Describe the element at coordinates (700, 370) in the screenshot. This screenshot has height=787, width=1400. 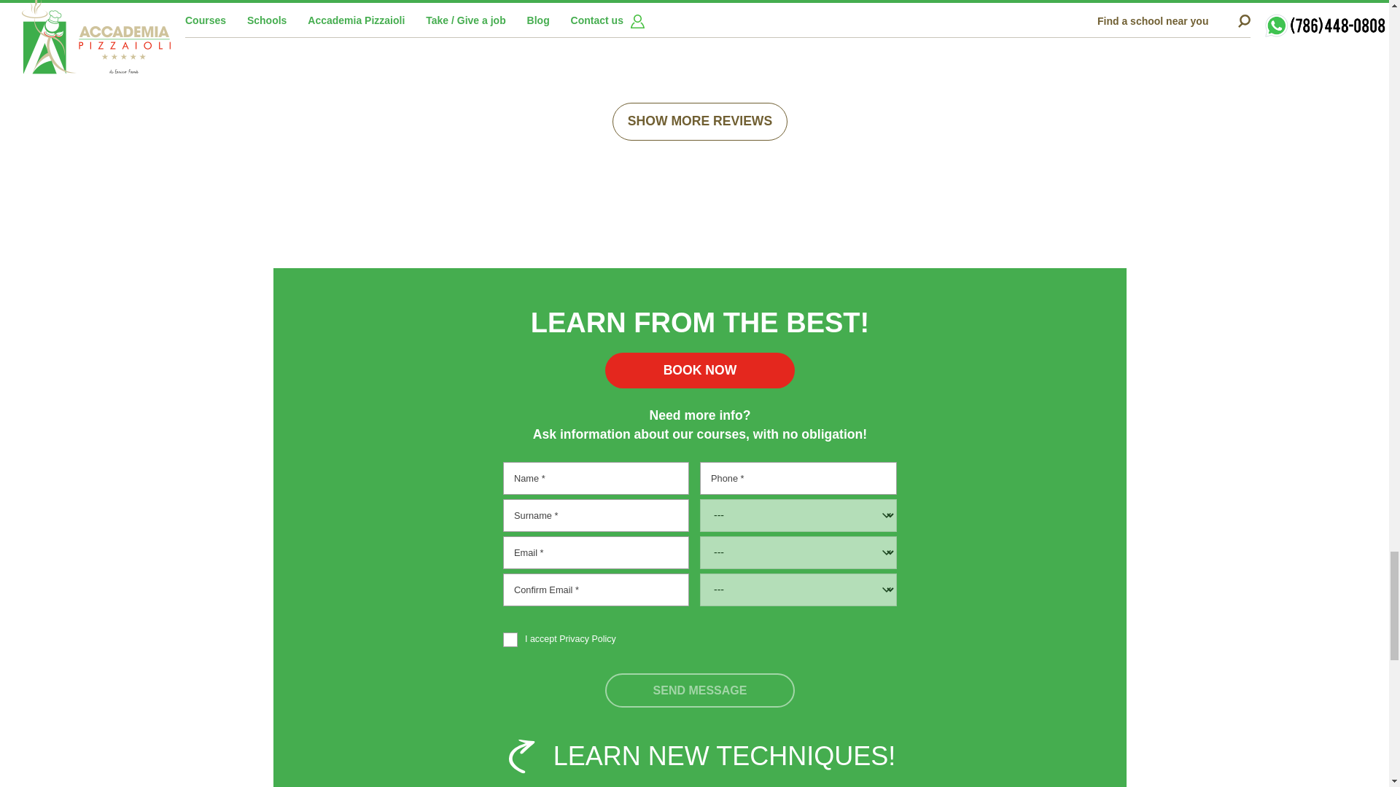
I see `BOOK NOW` at that location.